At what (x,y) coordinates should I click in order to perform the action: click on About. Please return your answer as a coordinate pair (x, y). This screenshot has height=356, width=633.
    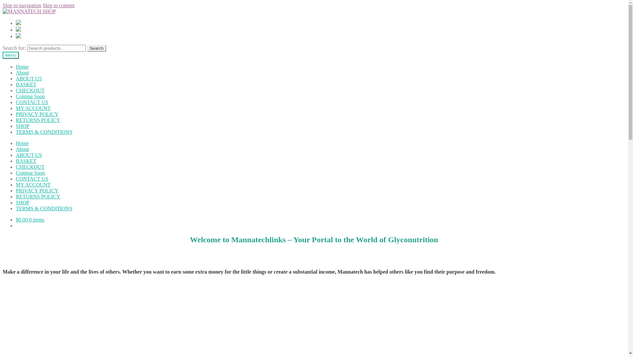
    Looking at the image, I should click on (22, 149).